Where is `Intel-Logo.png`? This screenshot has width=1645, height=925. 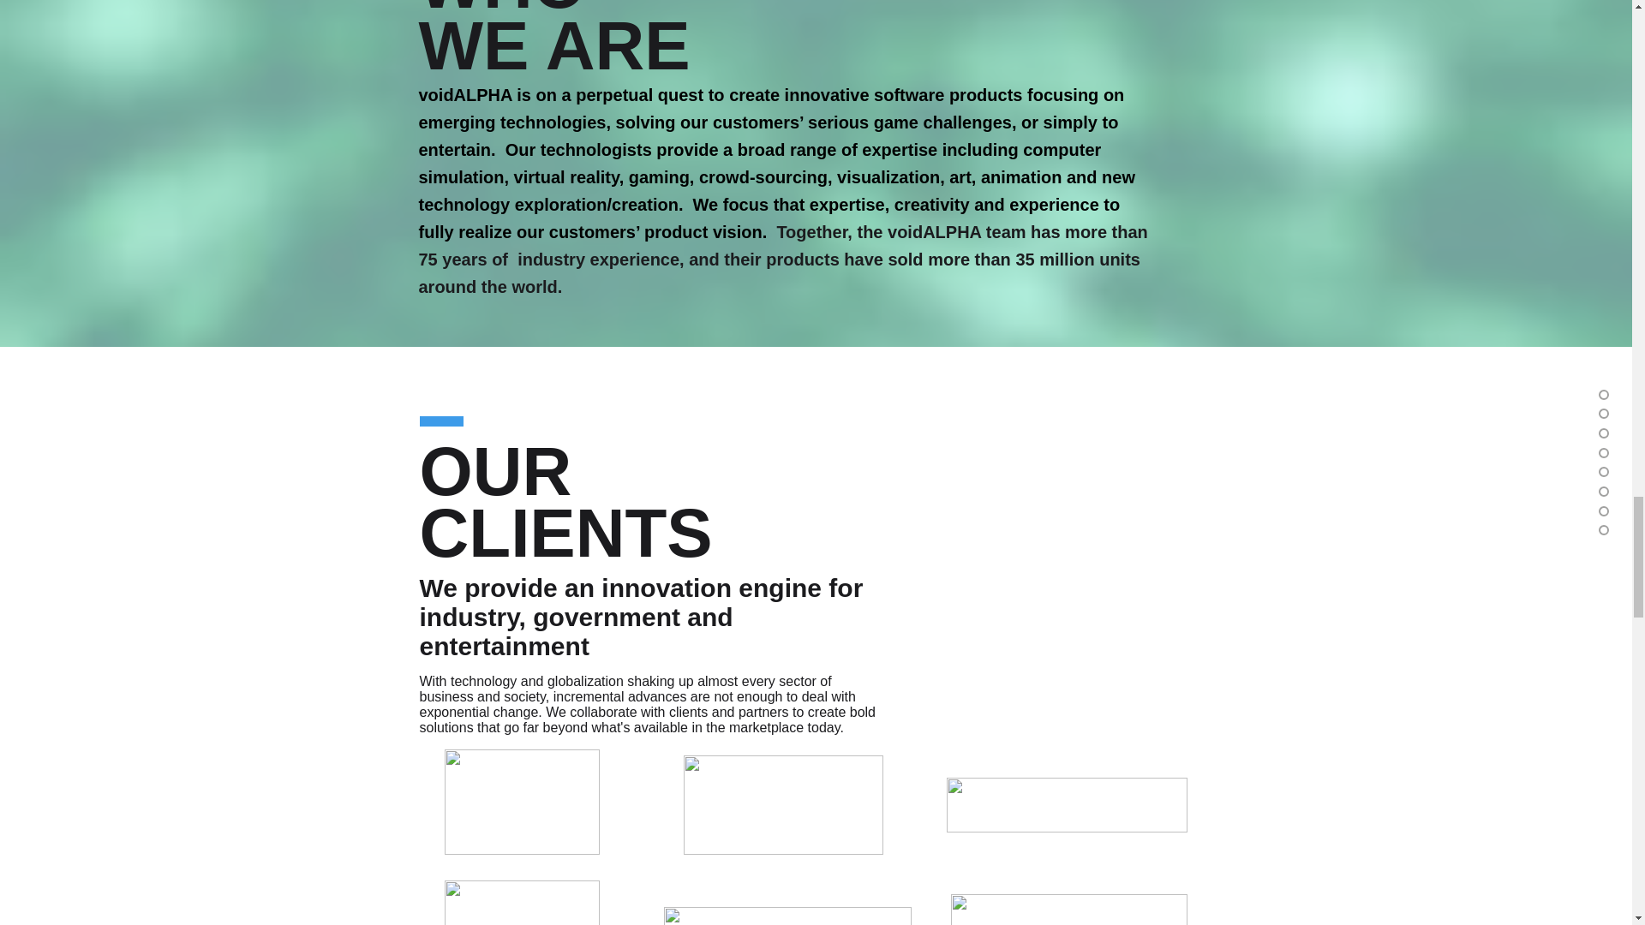
Intel-Logo.png is located at coordinates (521, 802).